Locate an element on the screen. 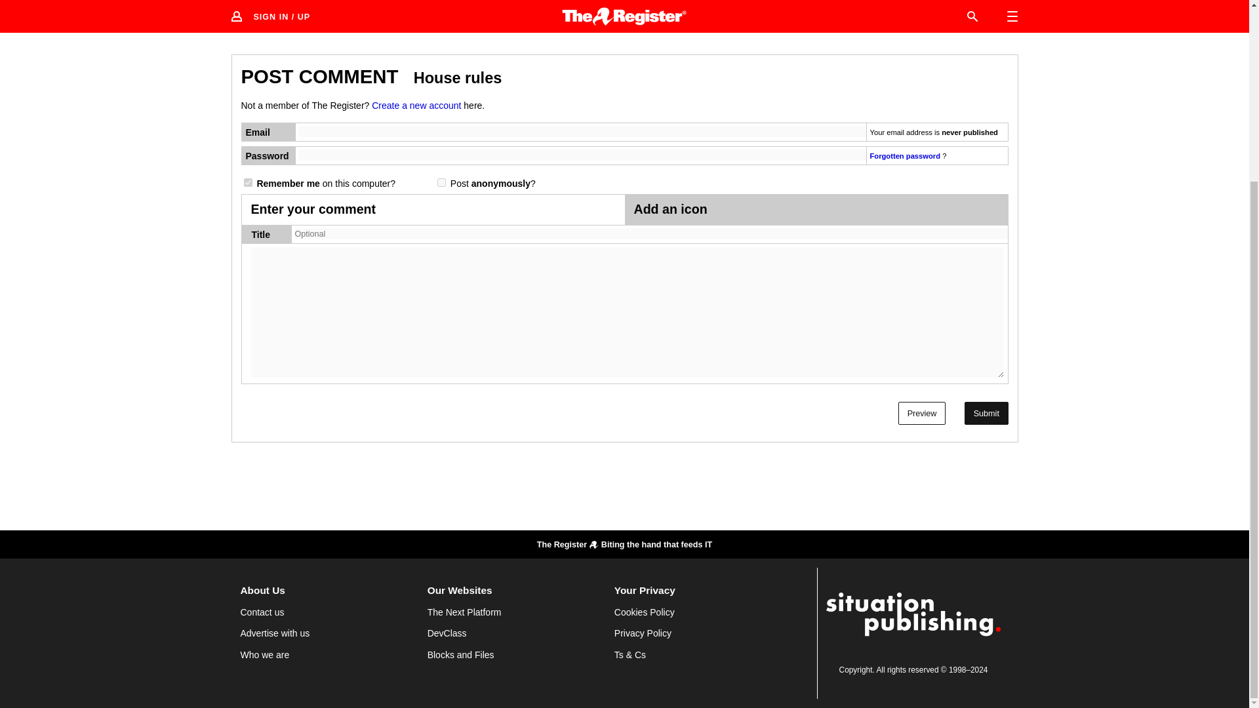  Submit is located at coordinates (986, 413).